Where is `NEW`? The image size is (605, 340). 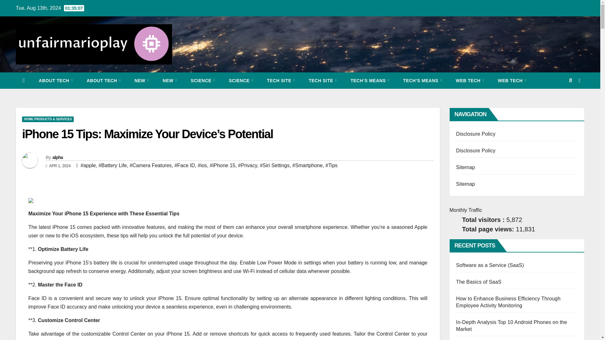 NEW is located at coordinates (141, 81).